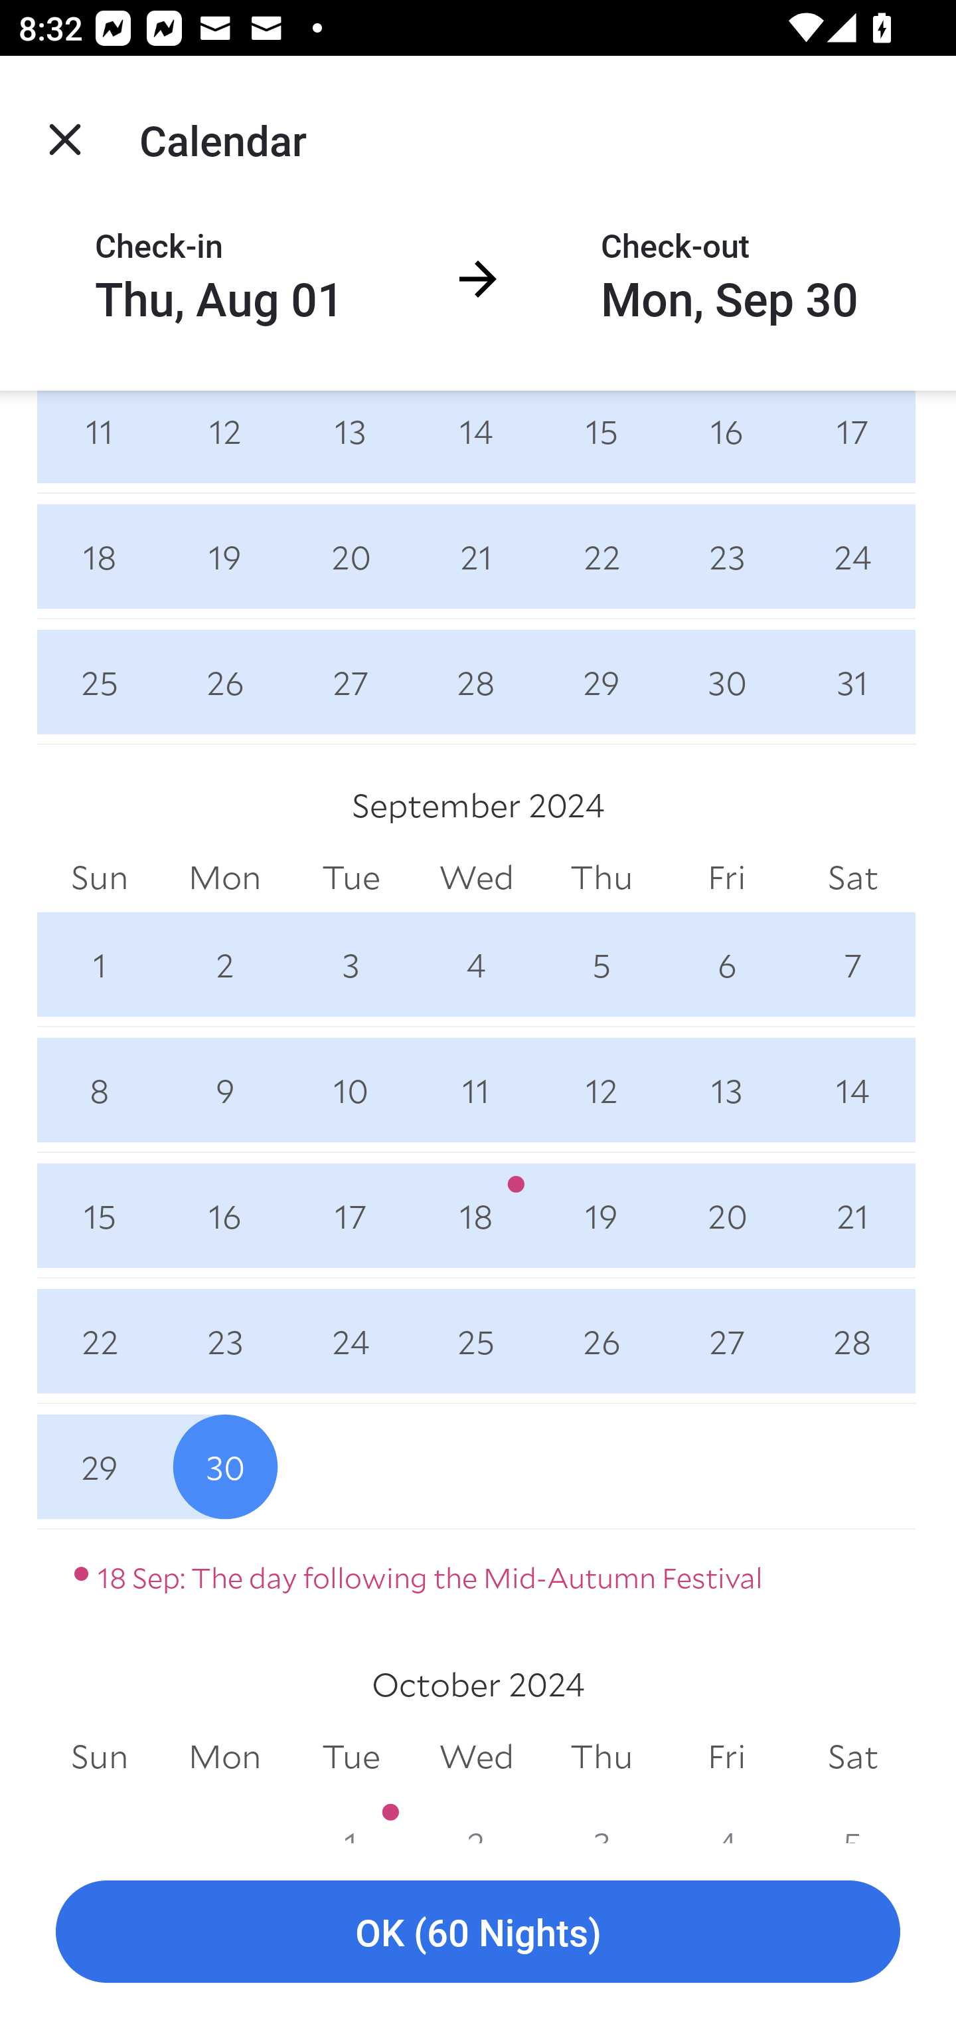  What do you see at coordinates (852, 877) in the screenshot?
I see `Sat` at bounding box center [852, 877].